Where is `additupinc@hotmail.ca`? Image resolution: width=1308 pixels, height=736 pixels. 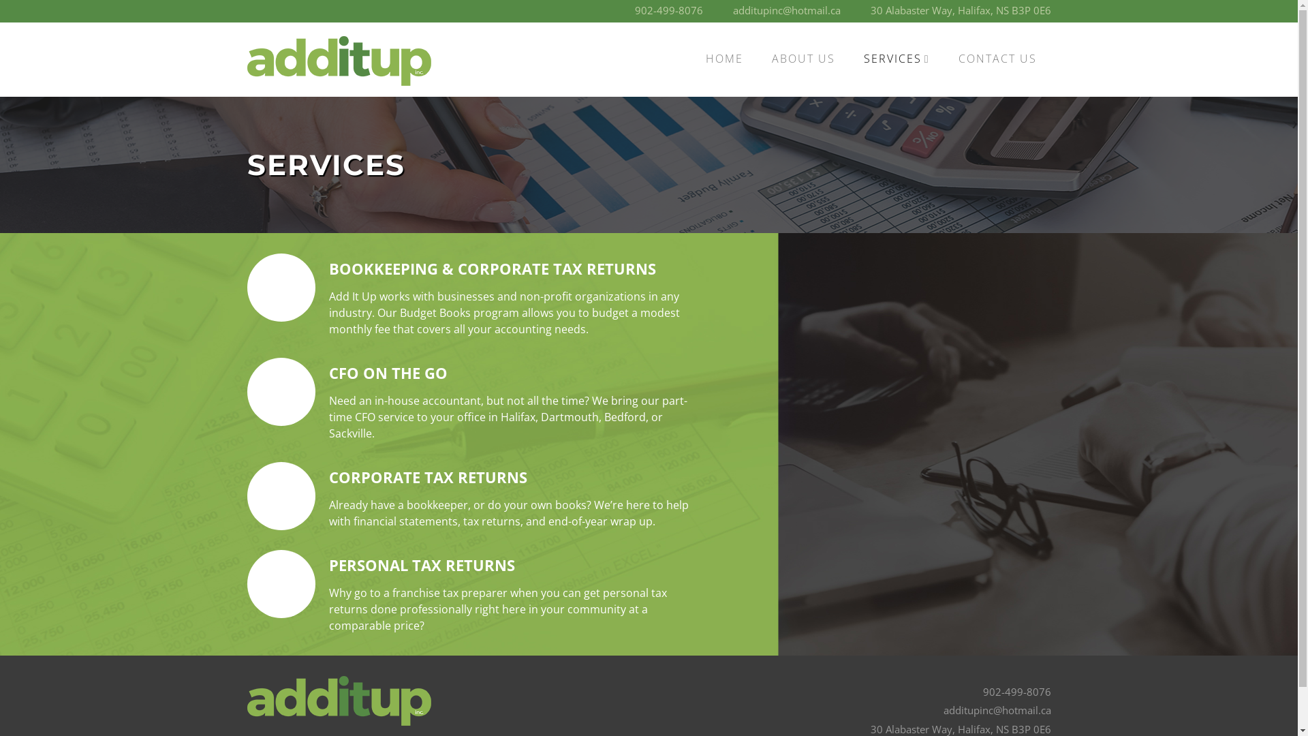
additupinc@hotmail.ca is located at coordinates (787, 10).